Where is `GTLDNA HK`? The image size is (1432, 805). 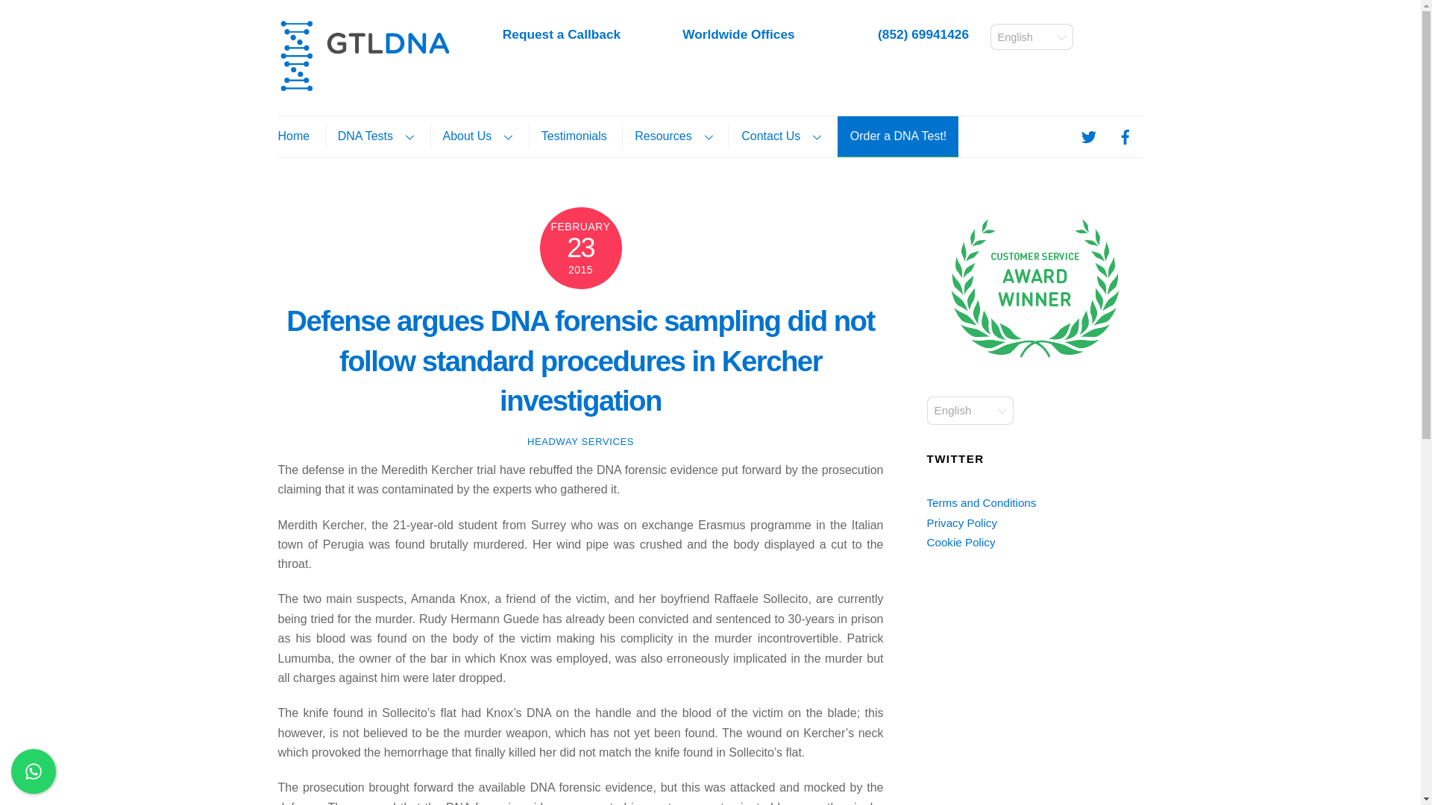 GTLDNA HK is located at coordinates (364, 85).